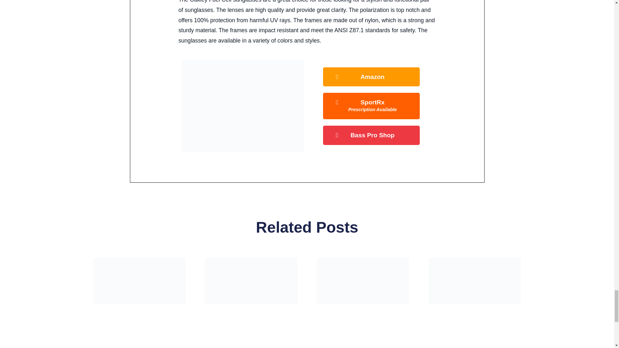 This screenshot has height=348, width=619. I want to click on Bass Pro Shop, so click(371, 106).